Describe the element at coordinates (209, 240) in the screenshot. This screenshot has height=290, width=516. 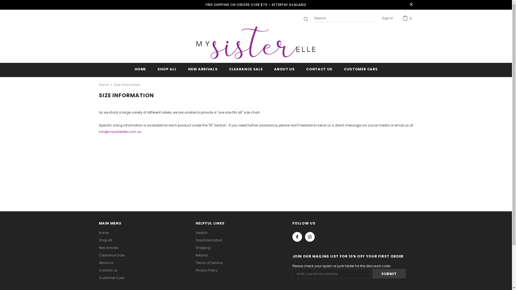
I see `Size Information` at that location.